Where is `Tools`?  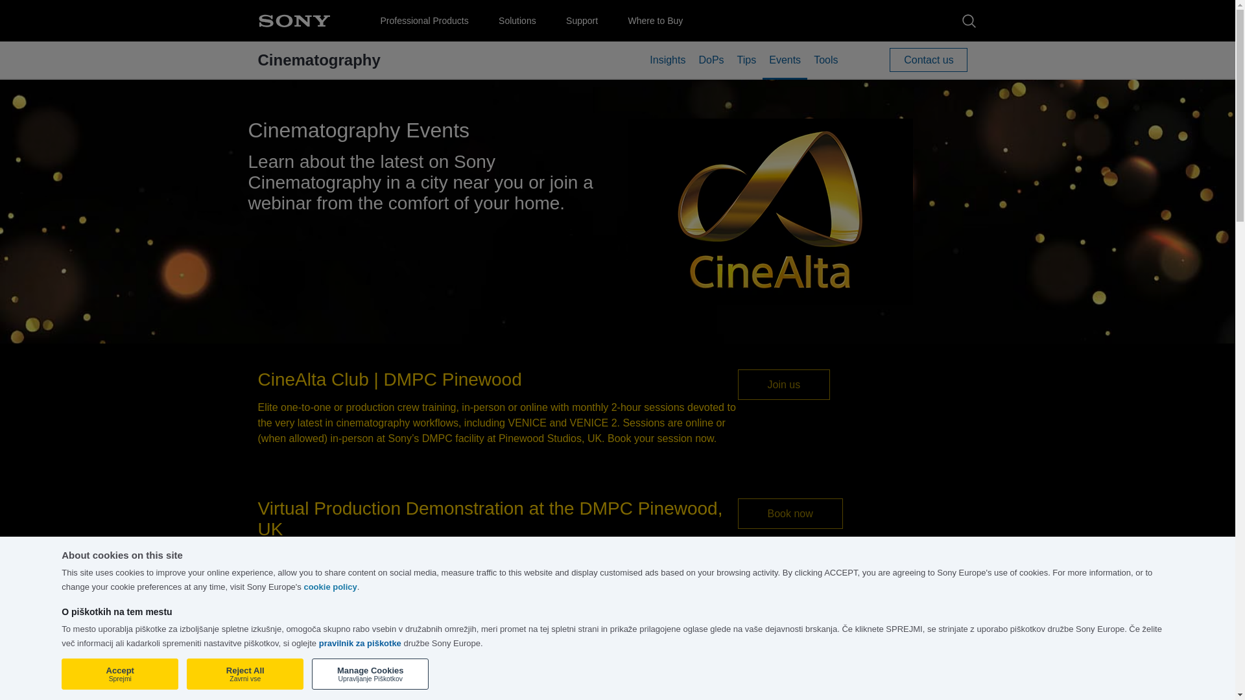 Tools is located at coordinates (825, 66).